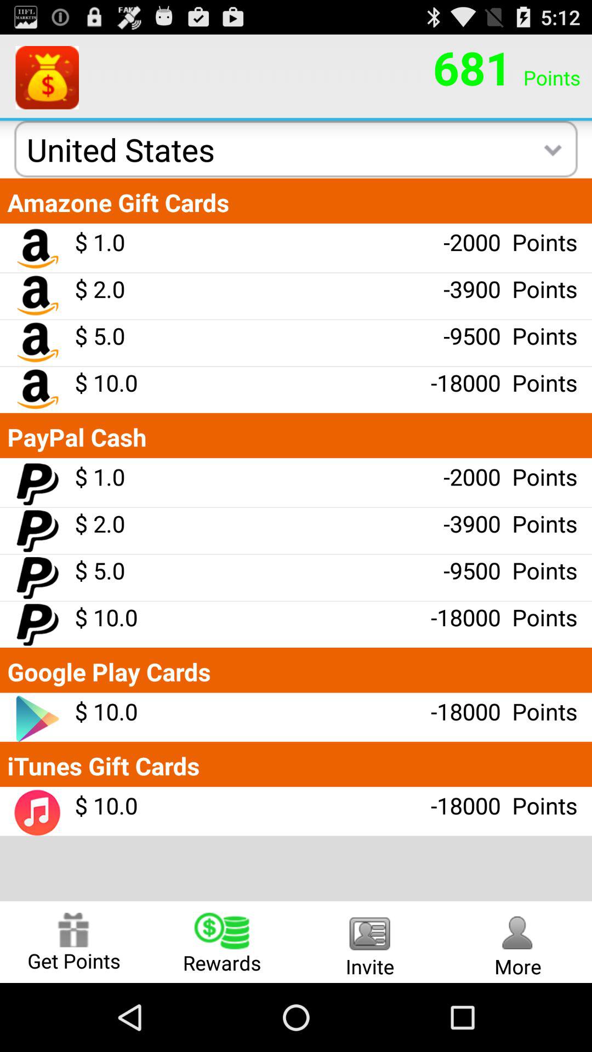 The width and height of the screenshot is (592, 1052). What do you see at coordinates (222, 941) in the screenshot?
I see `tap the radio button next to invite icon` at bounding box center [222, 941].